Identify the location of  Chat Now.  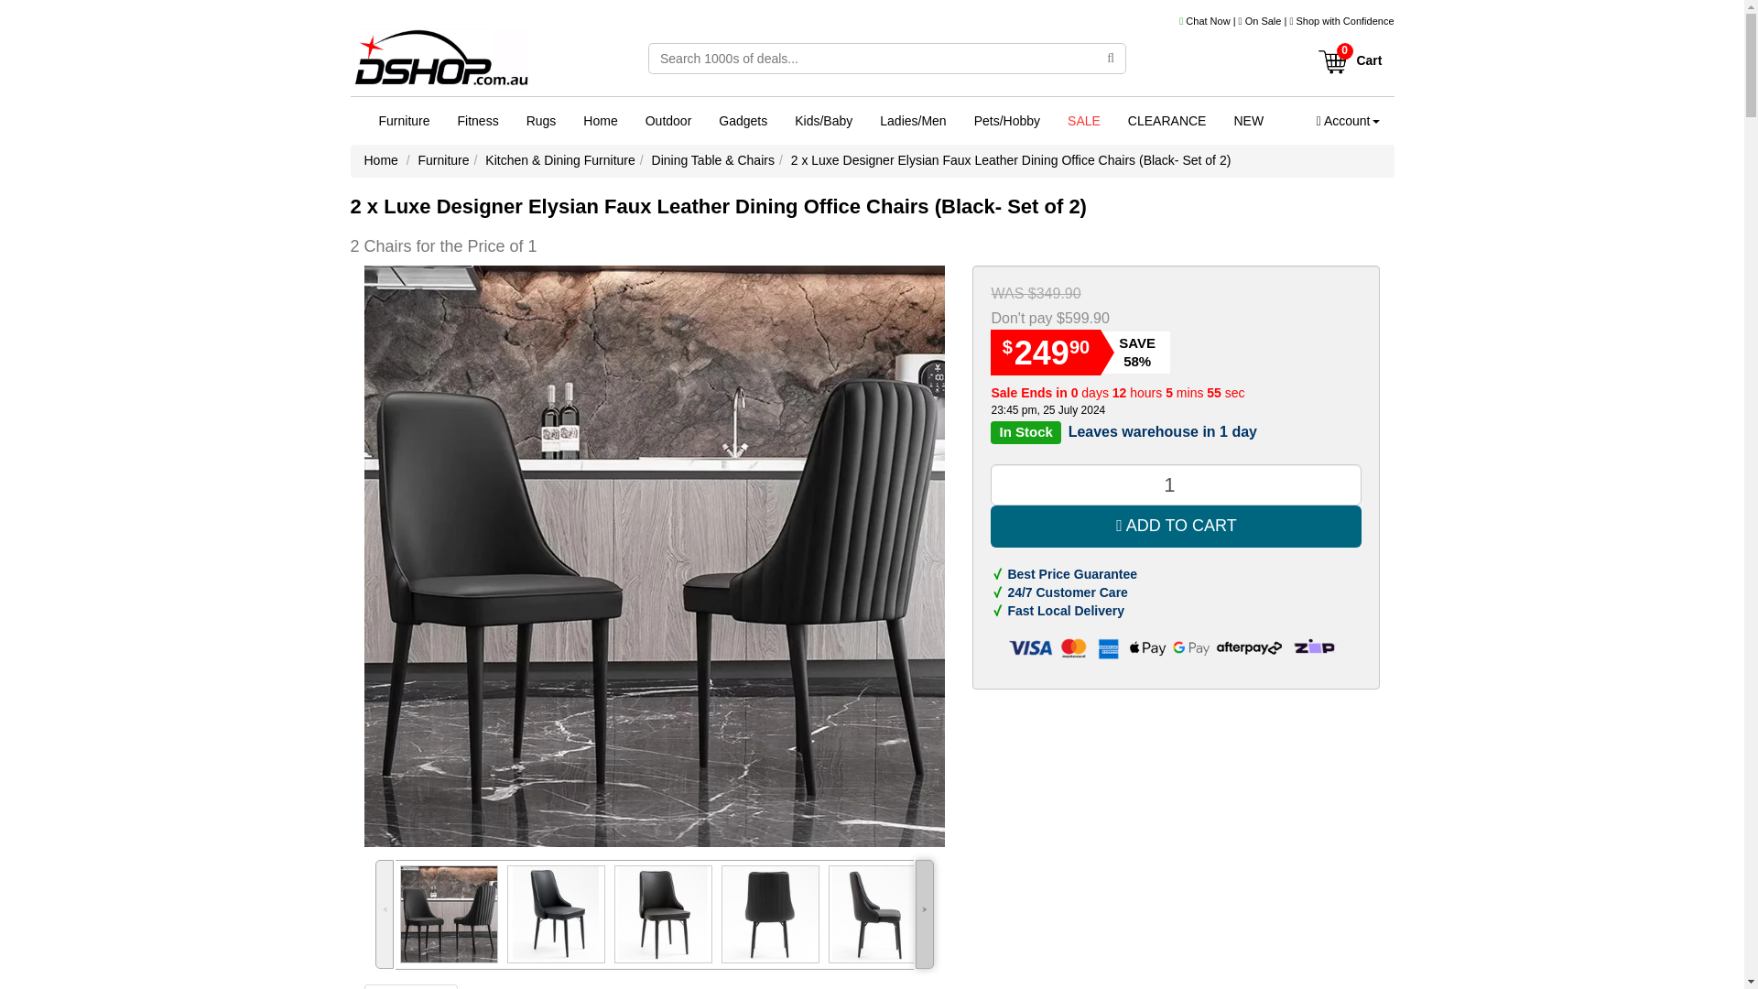
(1205, 21).